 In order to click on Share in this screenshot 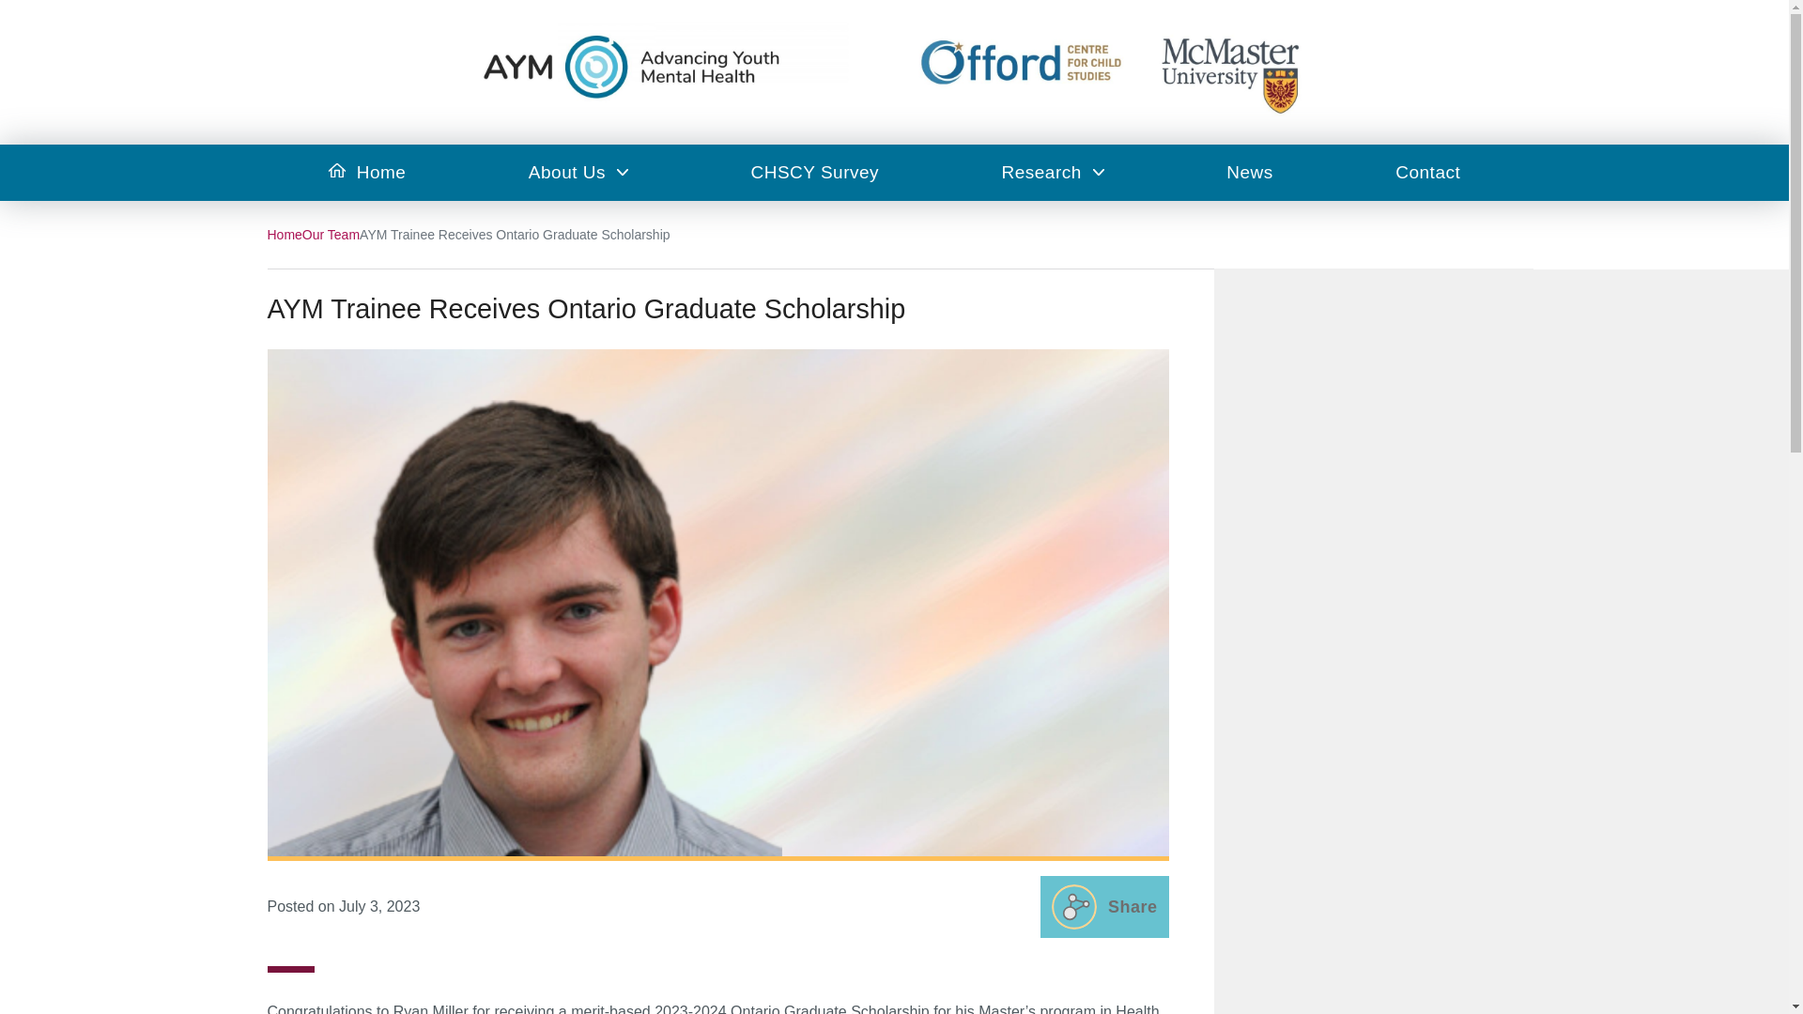, I will do `click(1104, 907)`.